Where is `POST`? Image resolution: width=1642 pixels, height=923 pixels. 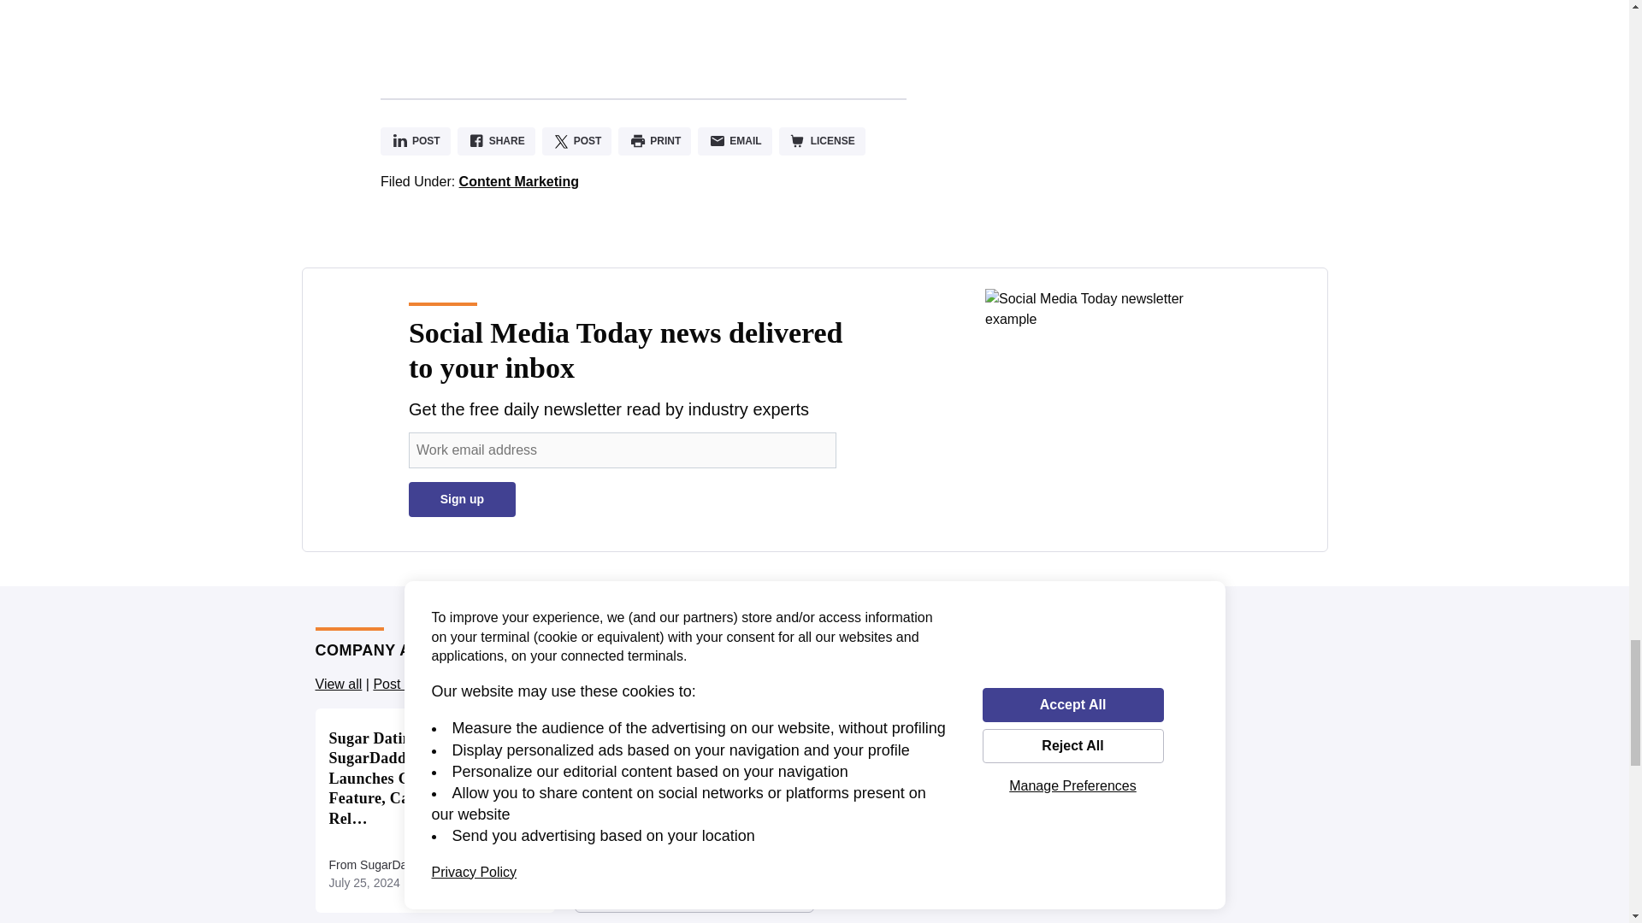
POST is located at coordinates (416, 142).